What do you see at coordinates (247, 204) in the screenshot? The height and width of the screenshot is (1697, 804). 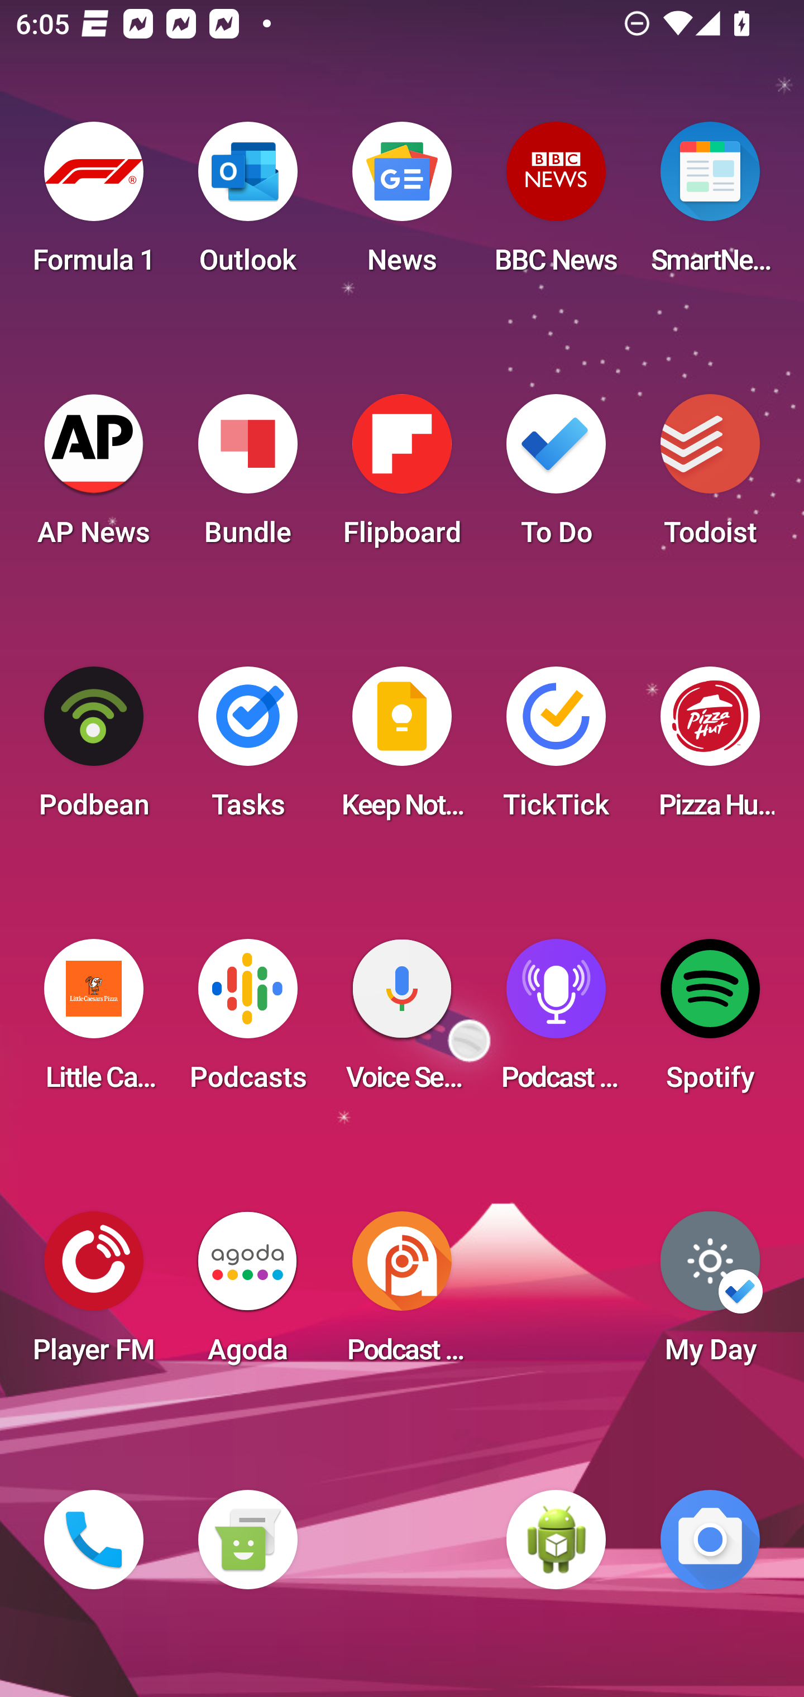 I see `Outlook` at bounding box center [247, 204].